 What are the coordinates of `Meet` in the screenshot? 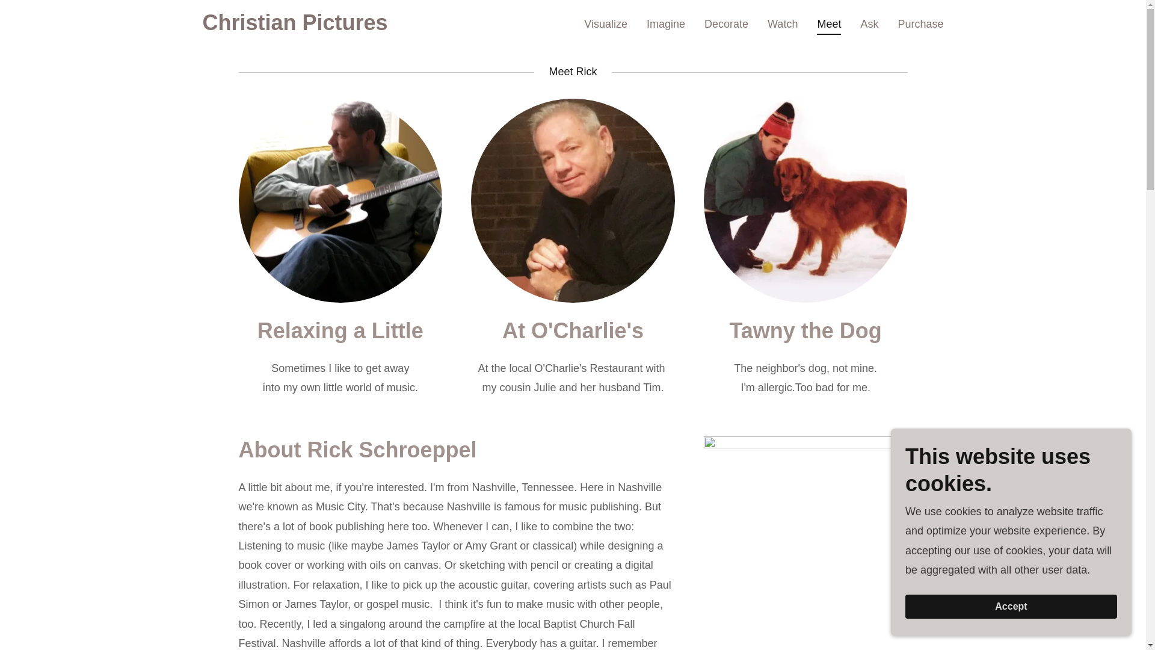 It's located at (828, 26).